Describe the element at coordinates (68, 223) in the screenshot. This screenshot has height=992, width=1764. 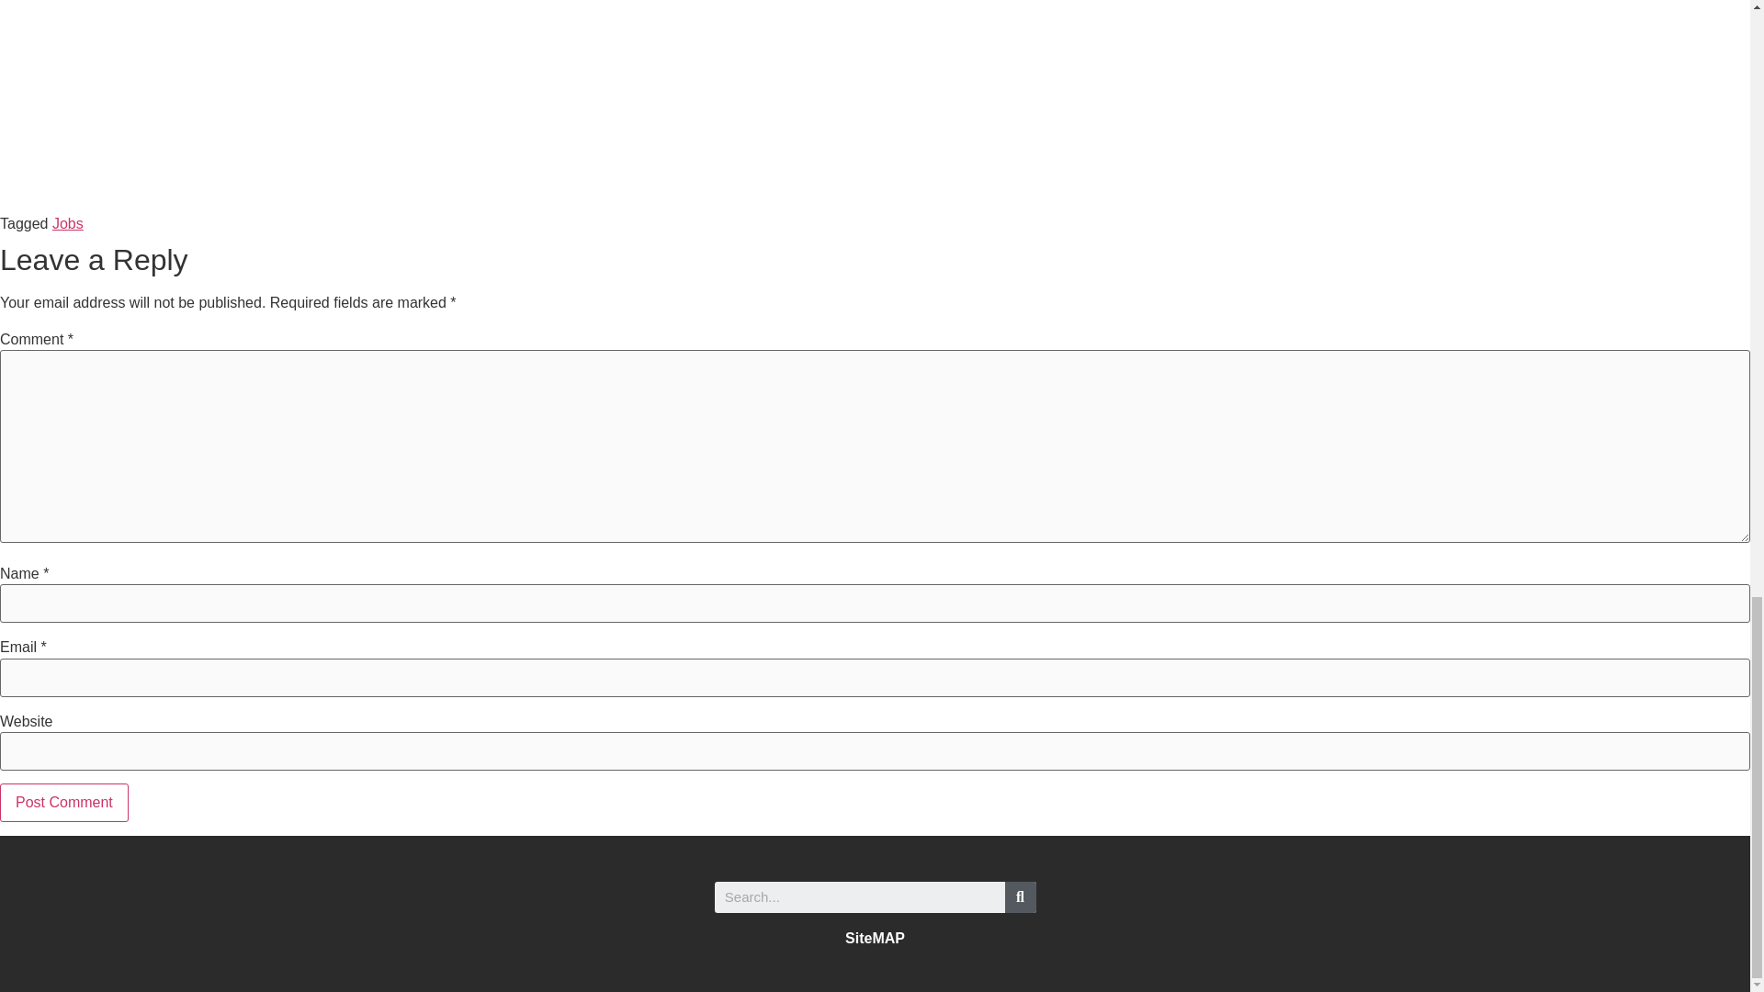
I see `Jobs` at that location.